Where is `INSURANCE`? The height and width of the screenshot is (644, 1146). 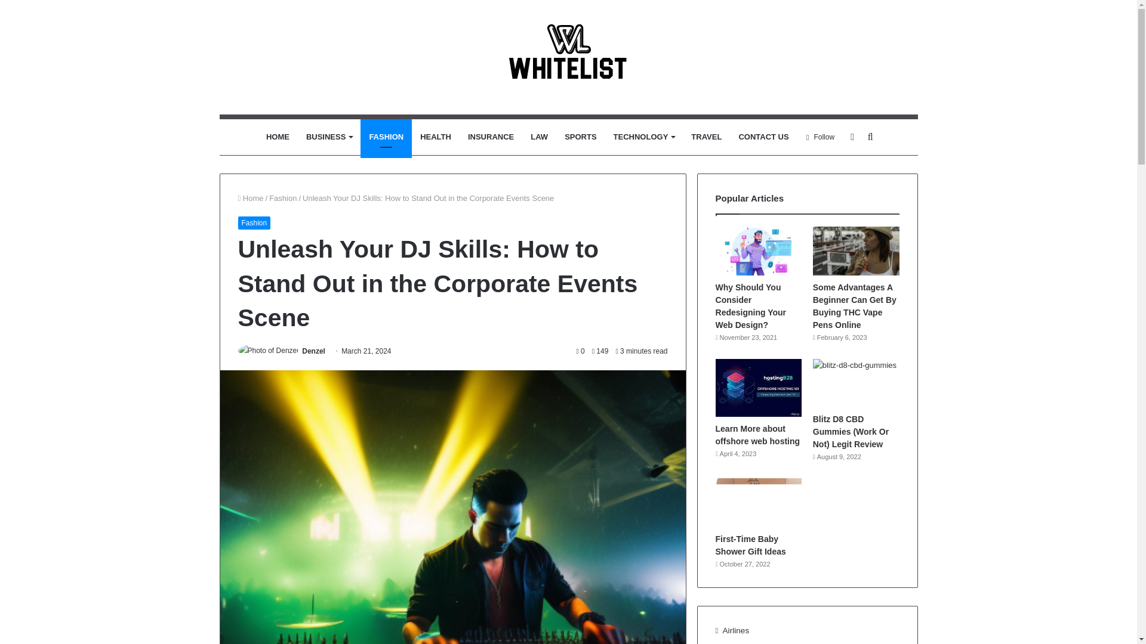 INSURANCE is located at coordinates (491, 137).